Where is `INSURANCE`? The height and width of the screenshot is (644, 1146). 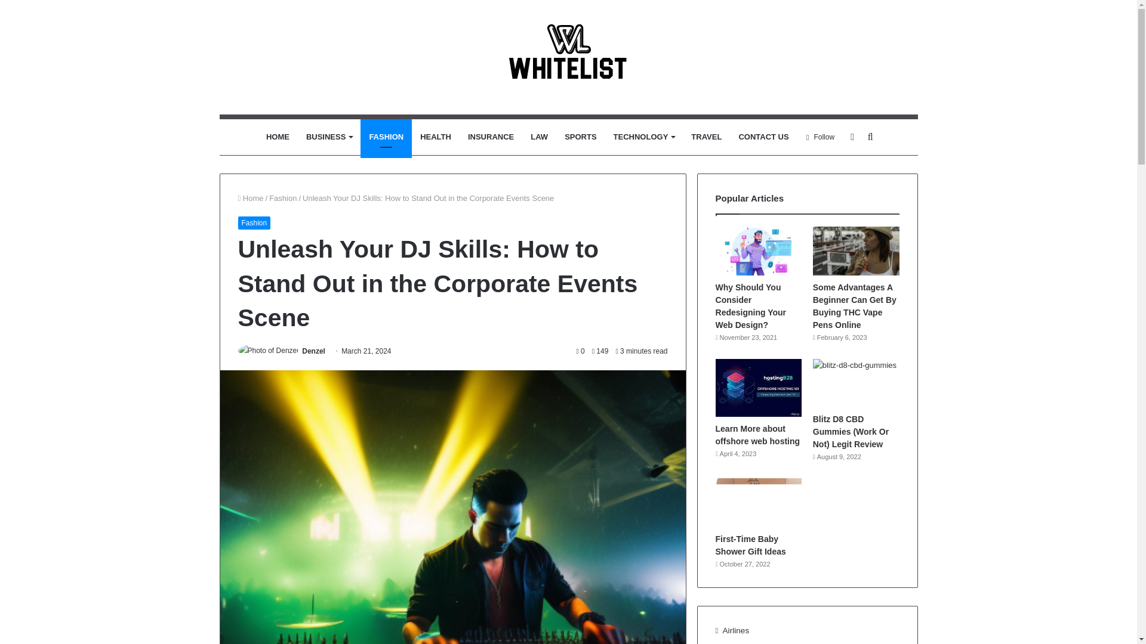 INSURANCE is located at coordinates (491, 137).